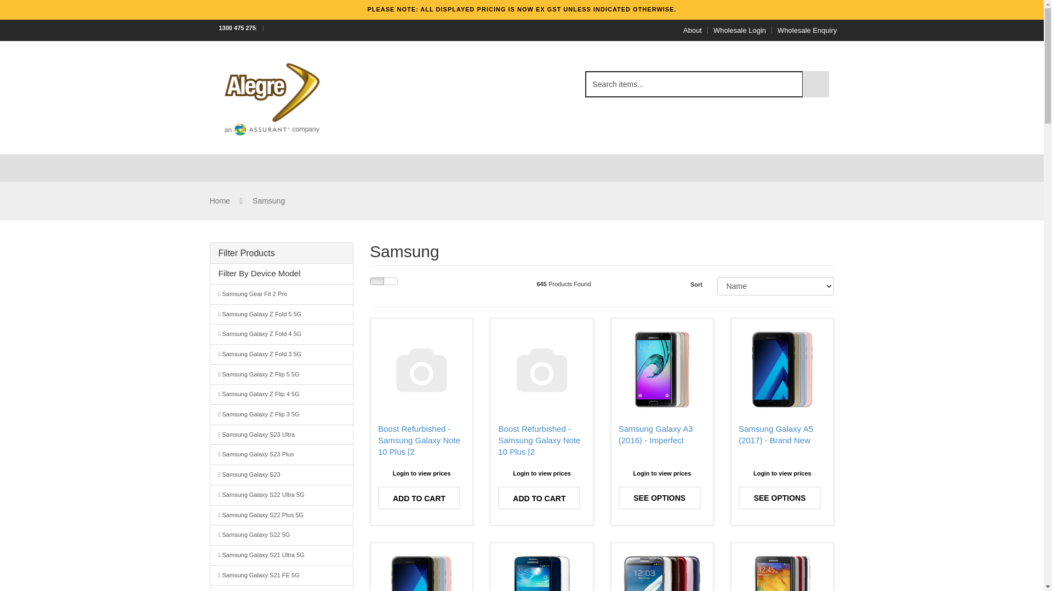  Describe the element at coordinates (282, 415) in the screenshot. I see `Samsung Galaxy Z Flip 3 5G` at that location.